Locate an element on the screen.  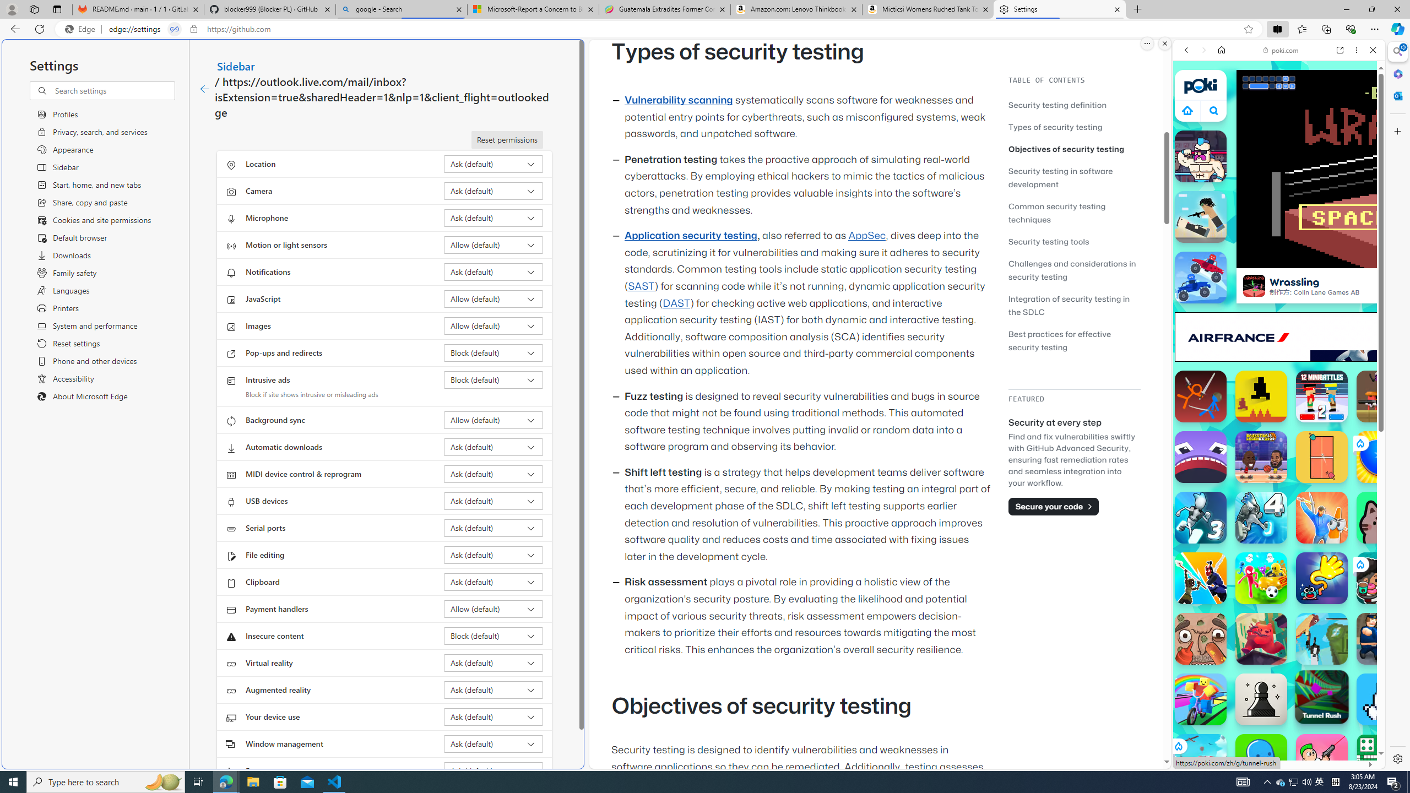
Reset permissions is located at coordinates (507, 140).